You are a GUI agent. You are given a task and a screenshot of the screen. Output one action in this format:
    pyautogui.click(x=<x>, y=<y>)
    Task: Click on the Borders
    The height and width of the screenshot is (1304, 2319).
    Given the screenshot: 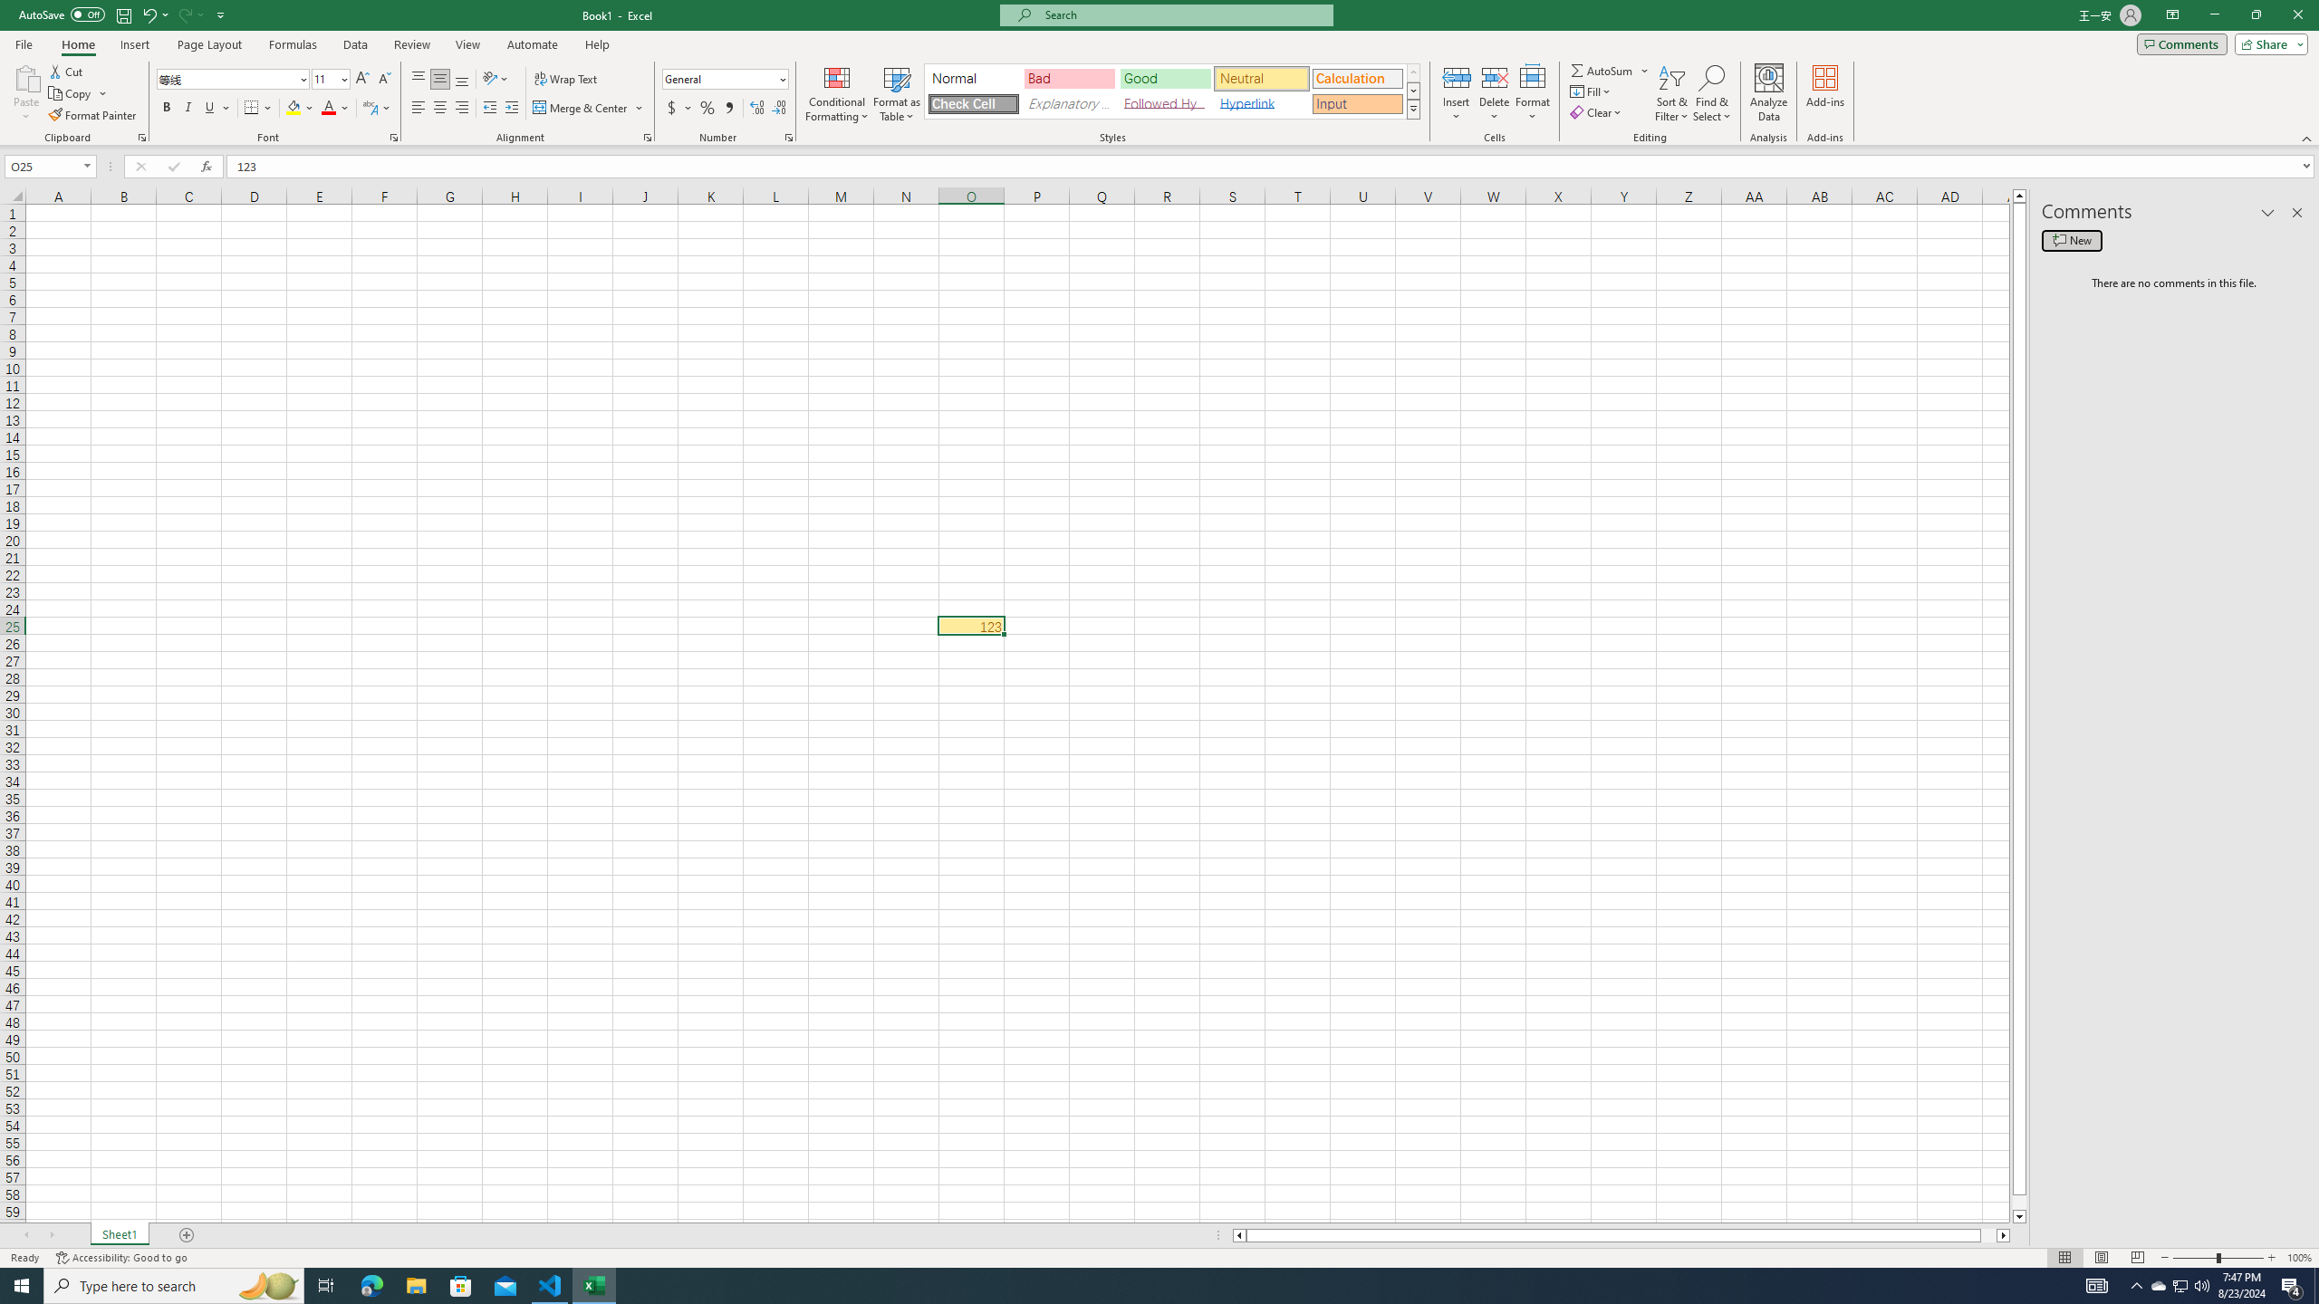 What is the action you would take?
    pyautogui.click(x=258, y=109)
    